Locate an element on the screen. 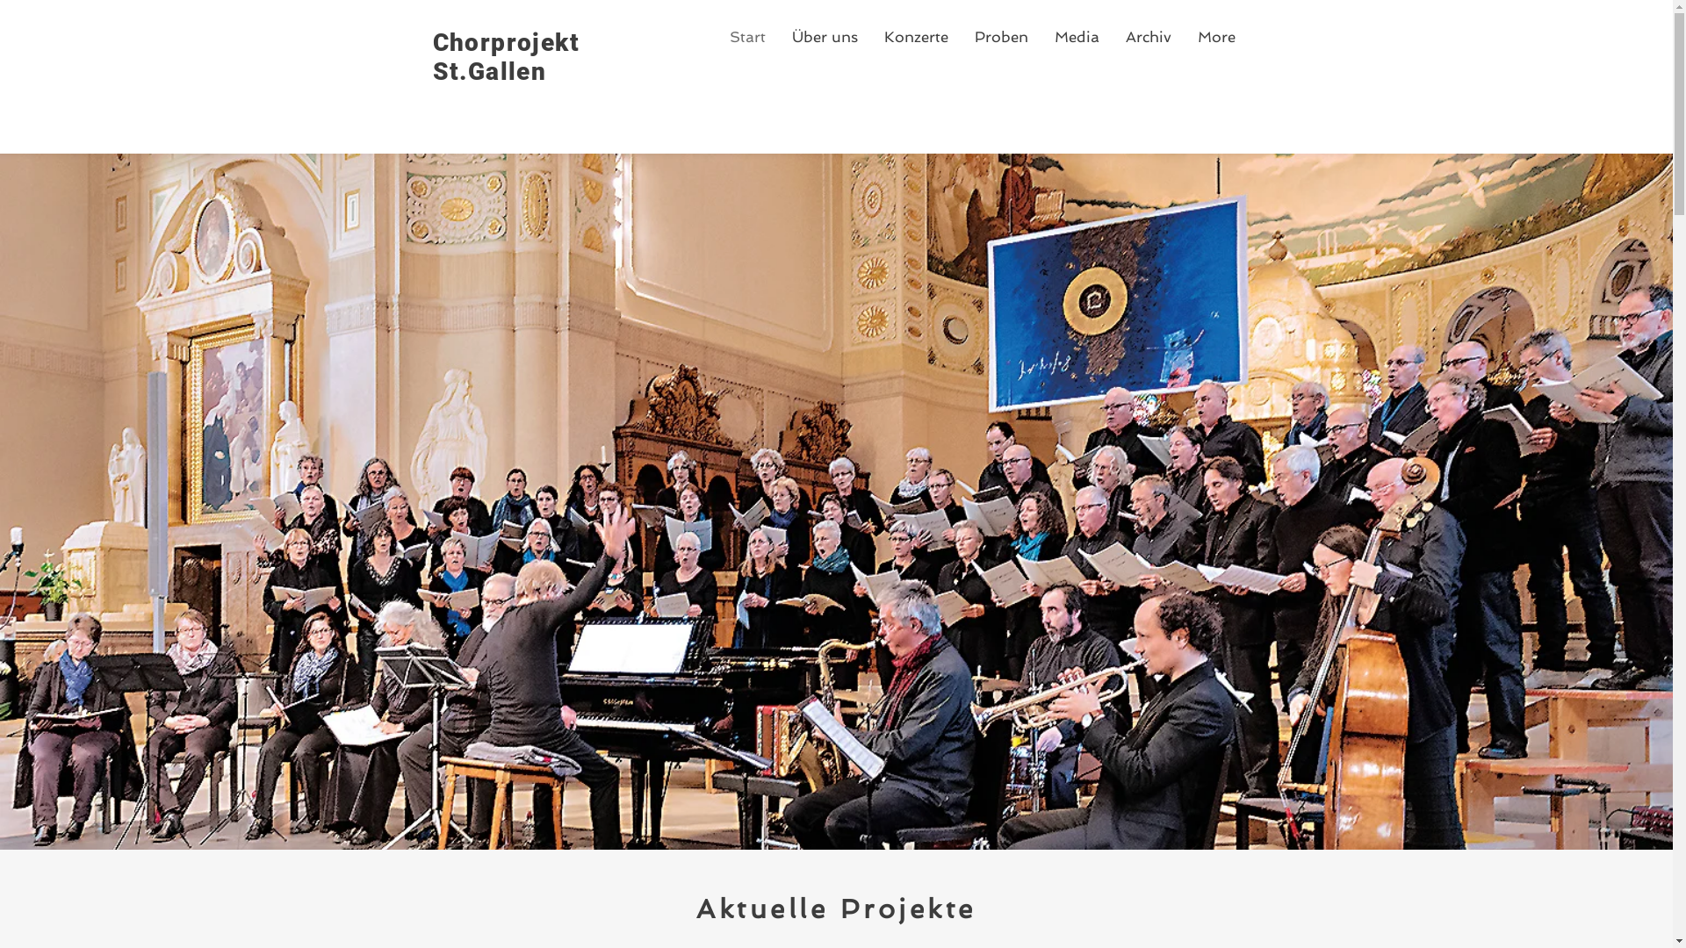  St.Gallen is located at coordinates (488, 72).